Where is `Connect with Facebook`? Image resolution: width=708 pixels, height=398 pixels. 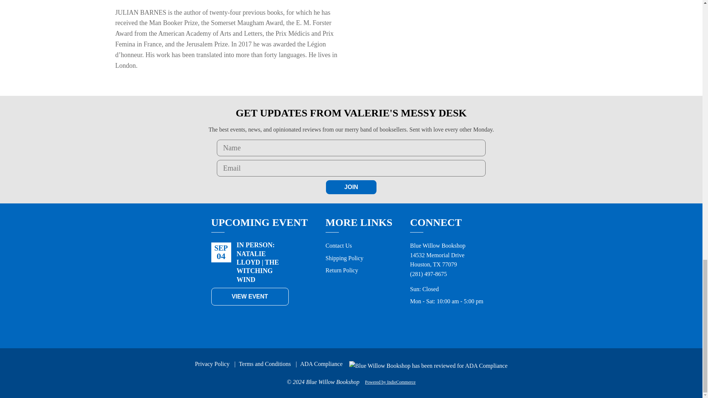
Connect with Facebook is located at coordinates (431, 322).